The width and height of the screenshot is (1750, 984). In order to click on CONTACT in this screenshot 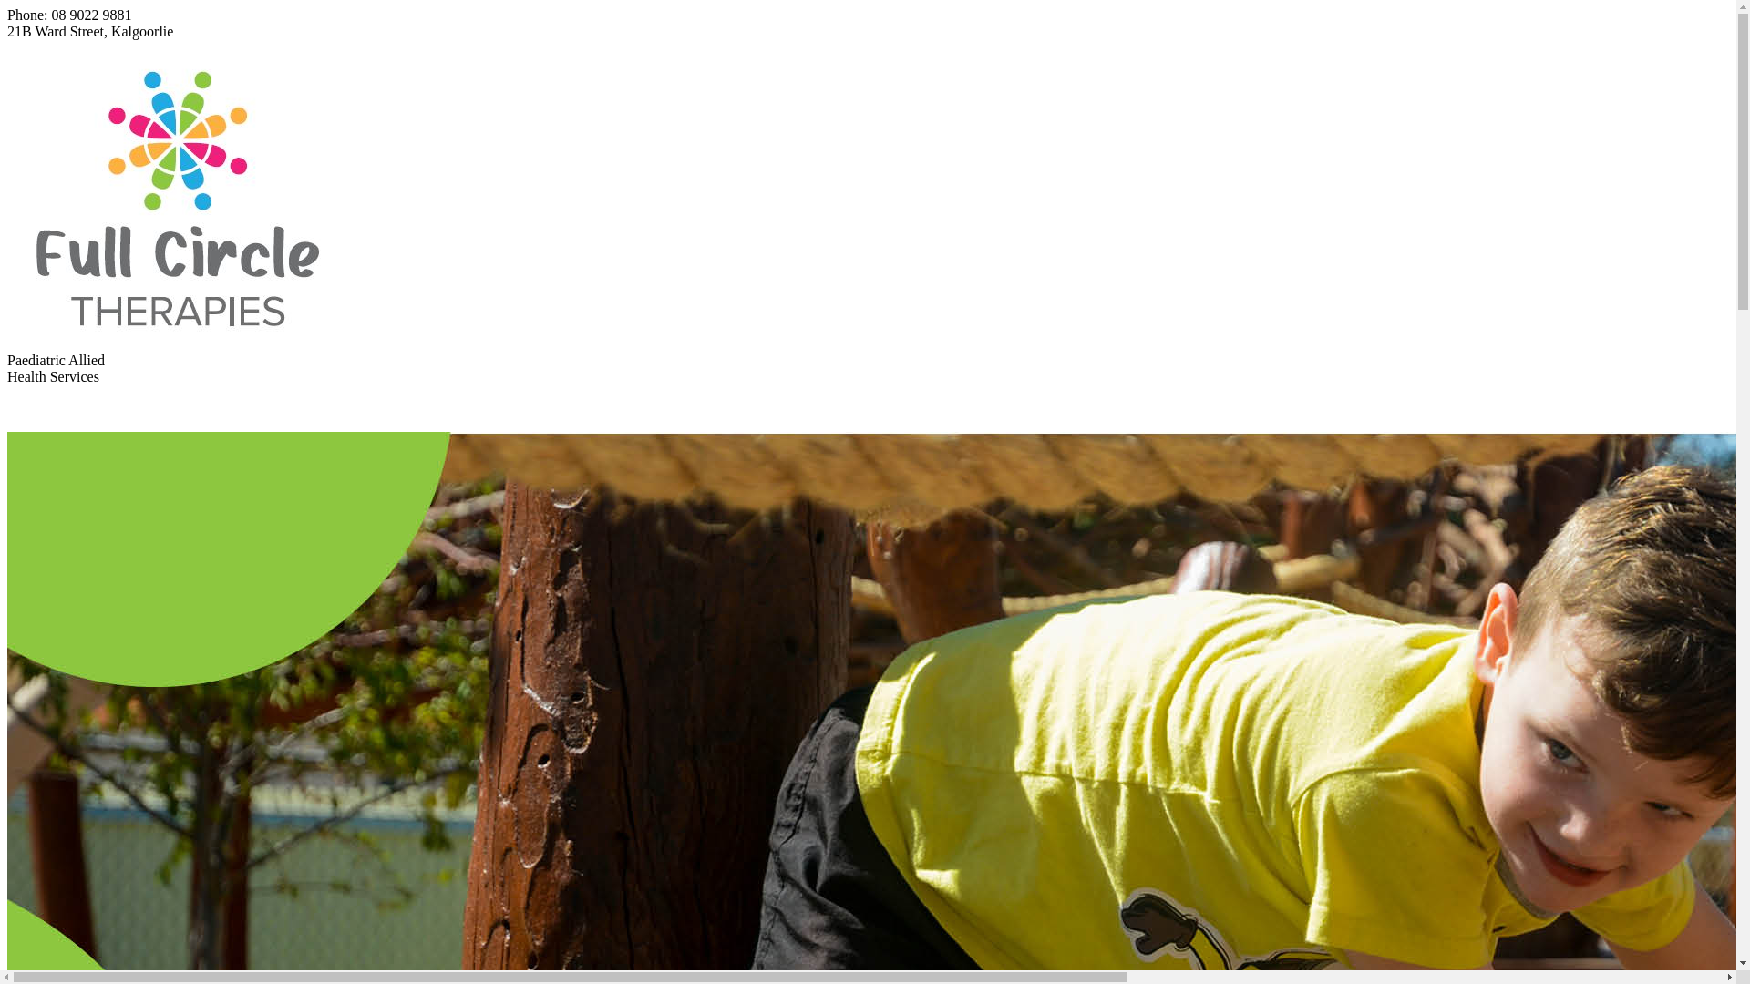, I will do `click(1000, 408)`.